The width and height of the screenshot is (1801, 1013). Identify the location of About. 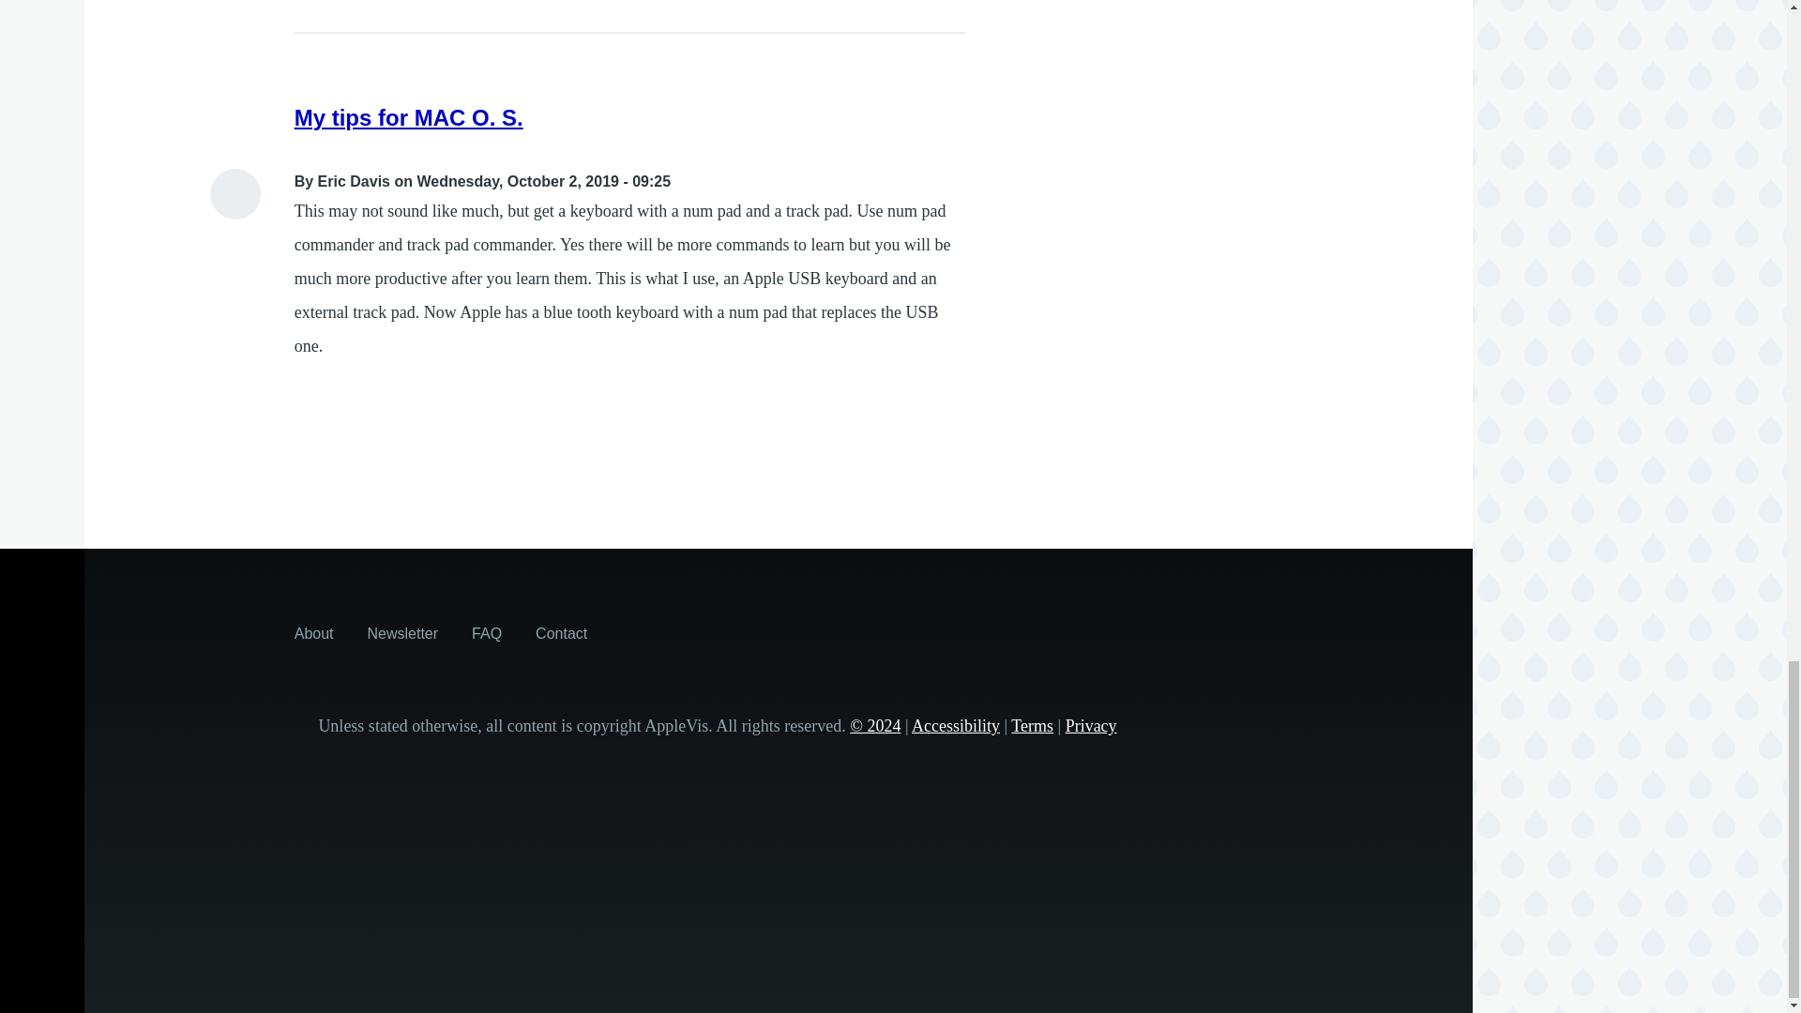
(313, 632).